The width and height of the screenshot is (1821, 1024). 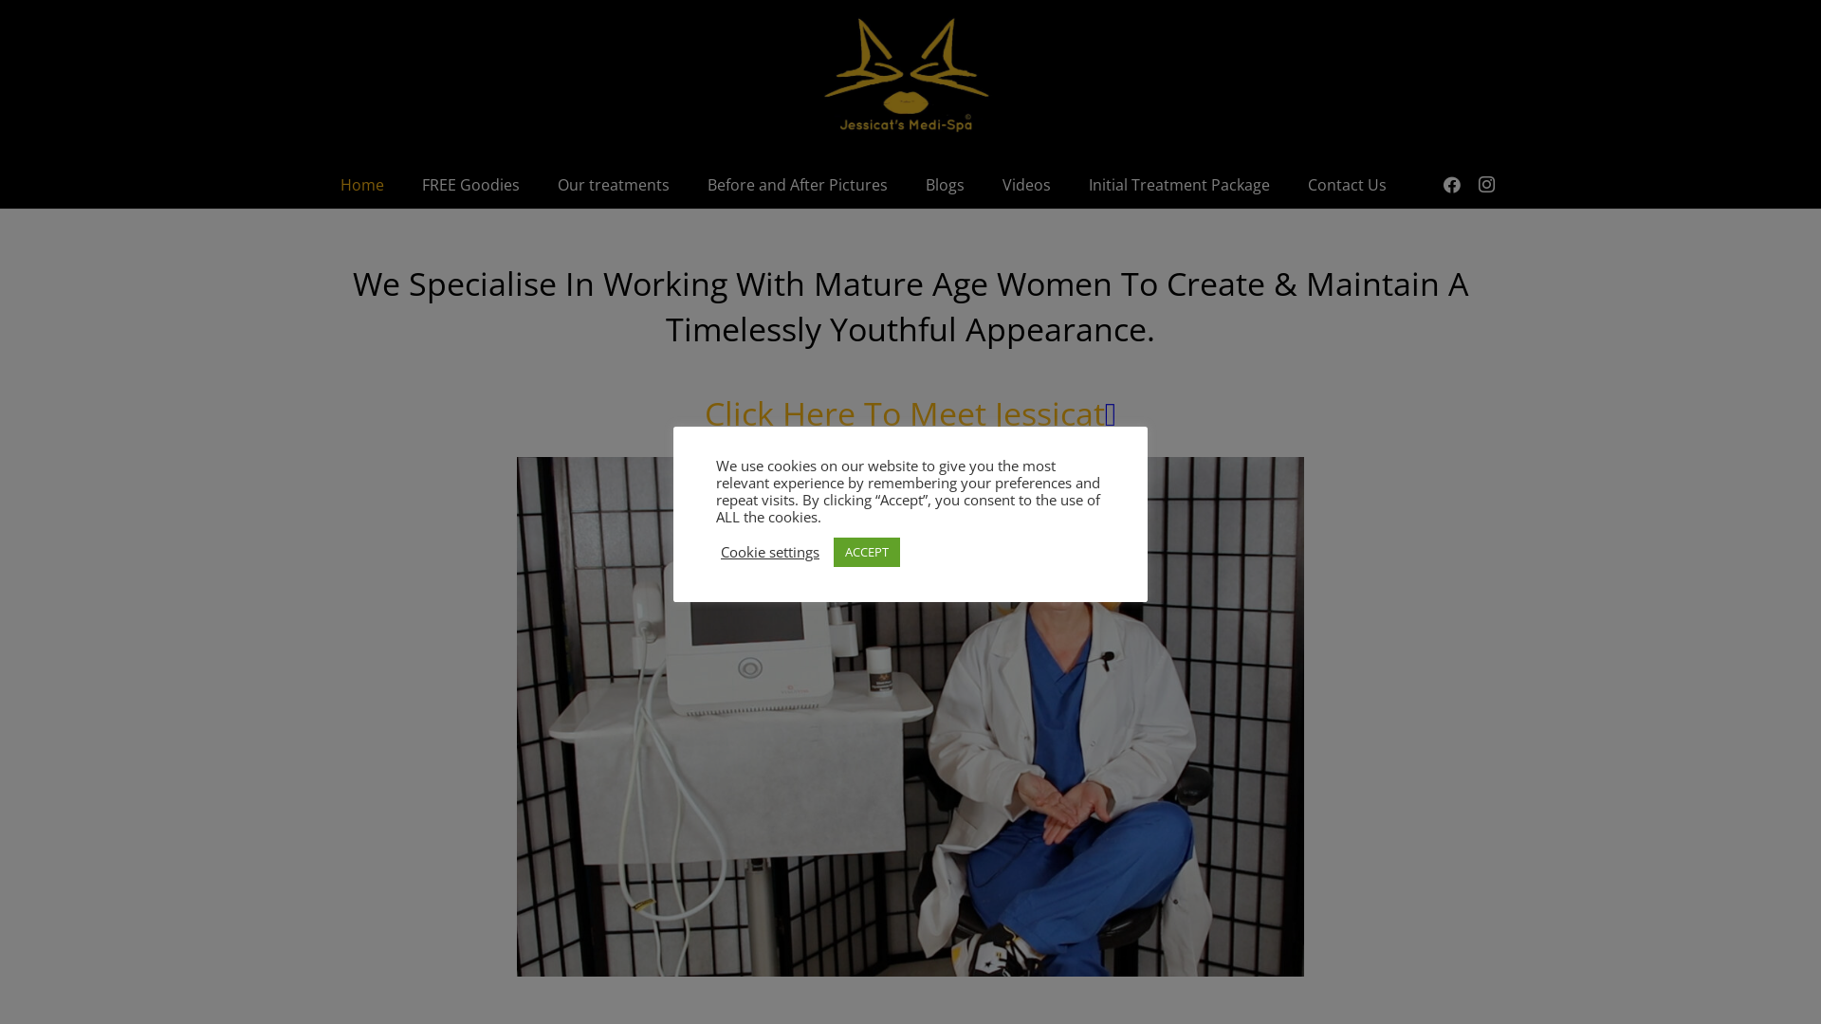 I want to click on Click Here To Meet Jessicat, so click(x=905, y=413).